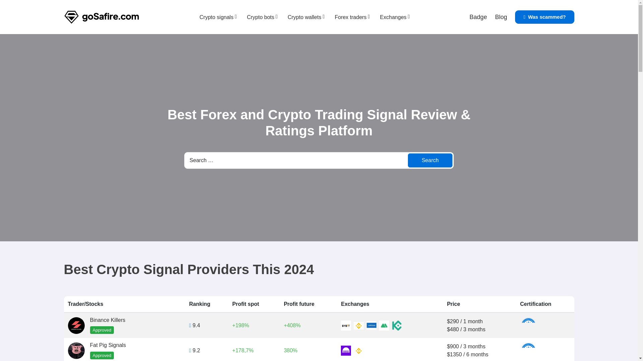  Describe the element at coordinates (346, 326) in the screenshot. I see `Bybit` at that location.